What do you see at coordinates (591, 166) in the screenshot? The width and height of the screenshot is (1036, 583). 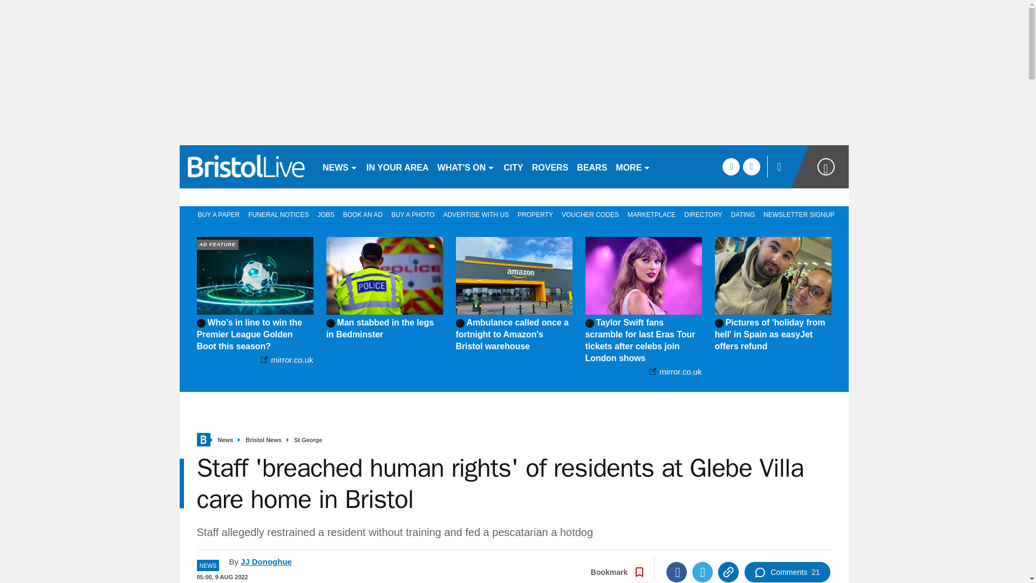 I see `BEARS` at bounding box center [591, 166].